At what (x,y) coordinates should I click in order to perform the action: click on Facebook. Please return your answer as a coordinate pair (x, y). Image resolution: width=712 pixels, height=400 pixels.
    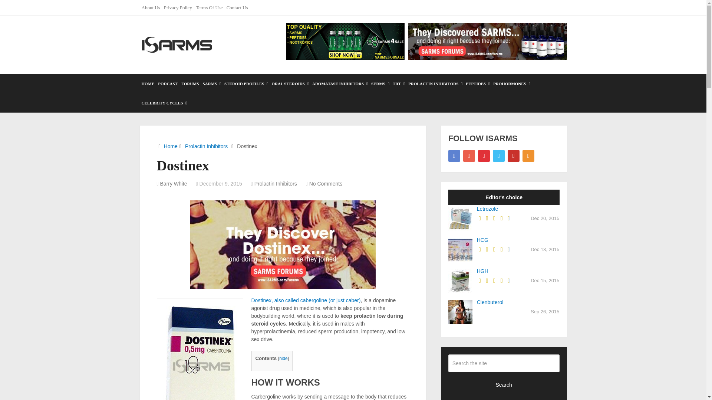
    Looking at the image, I should click on (454, 156).